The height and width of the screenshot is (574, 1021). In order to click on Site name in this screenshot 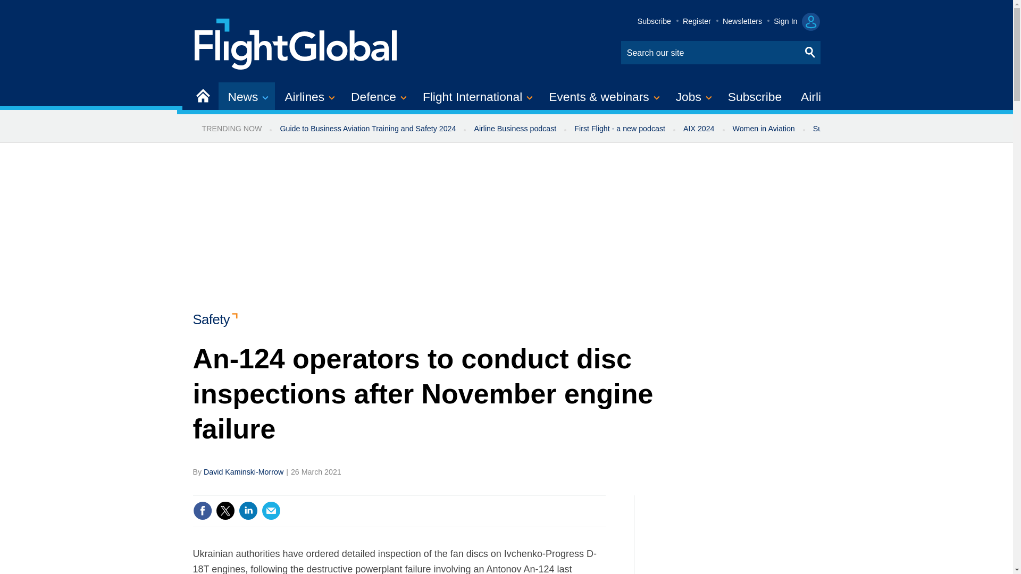, I will do `click(296, 43)`.